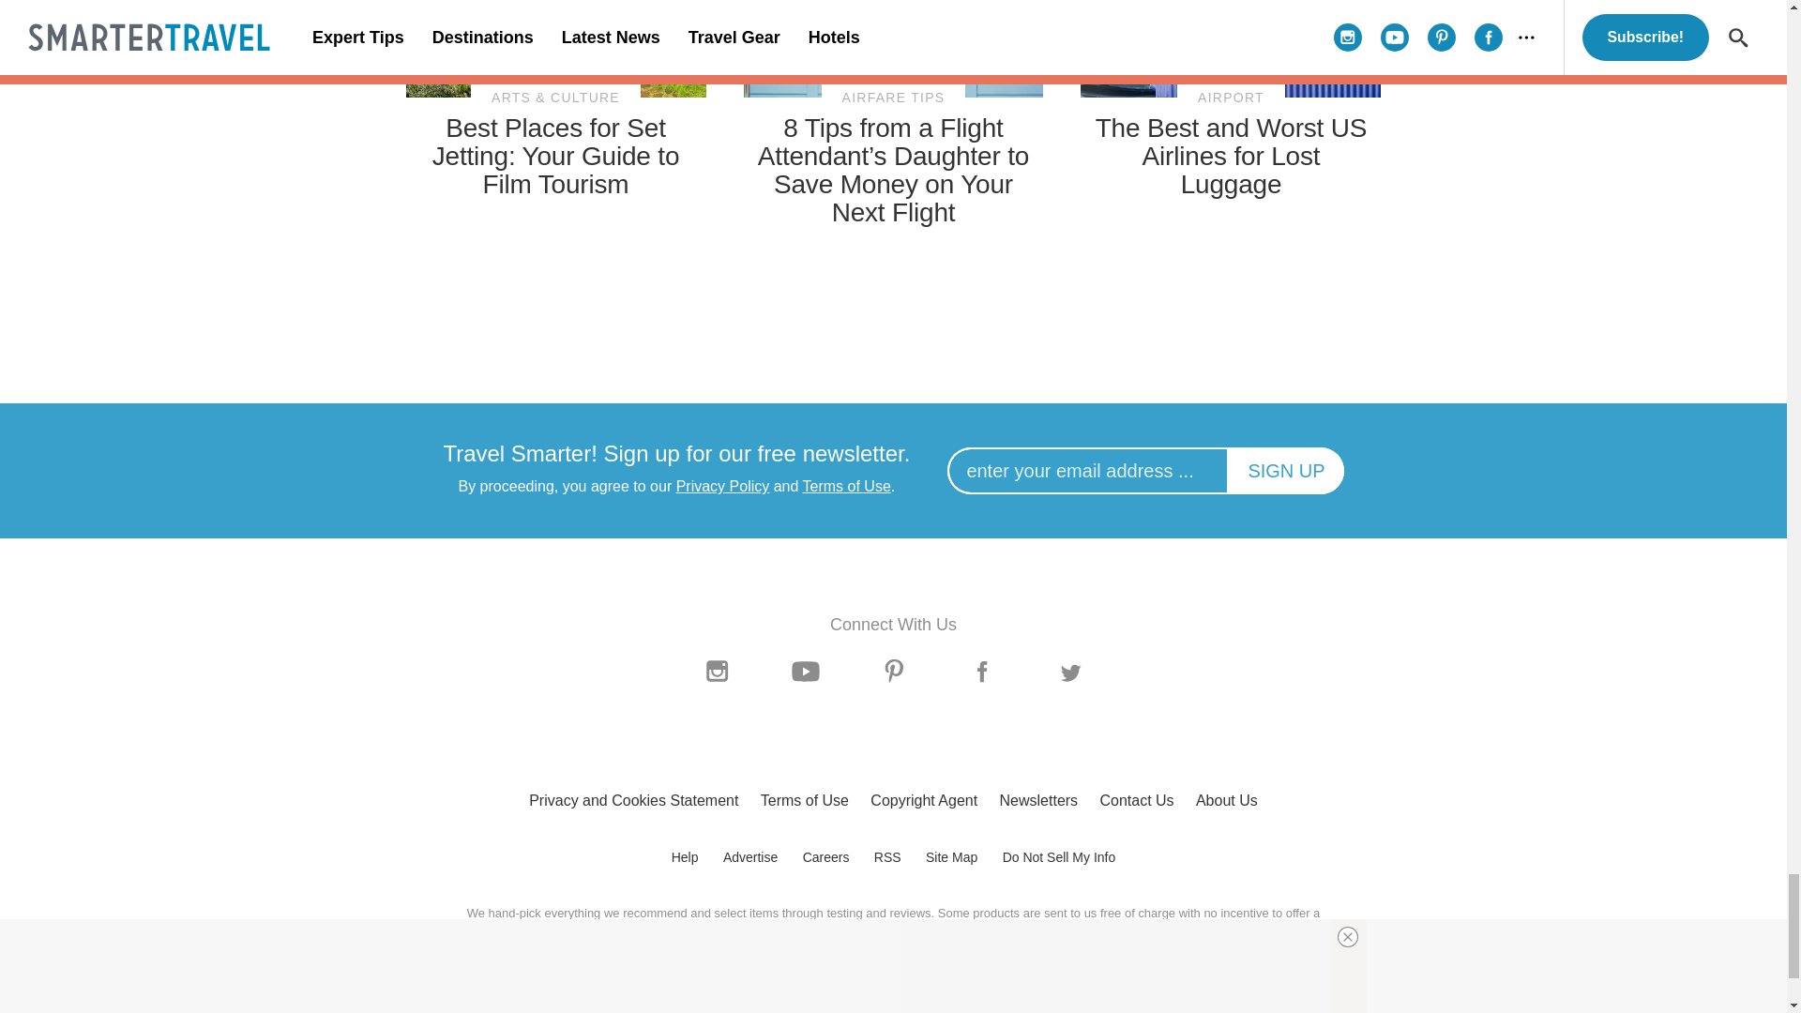  What do you see at coordinates (1231, 98) in the screenshot?
I see `View all posts in Airport` at bounding box center [1231, 98].